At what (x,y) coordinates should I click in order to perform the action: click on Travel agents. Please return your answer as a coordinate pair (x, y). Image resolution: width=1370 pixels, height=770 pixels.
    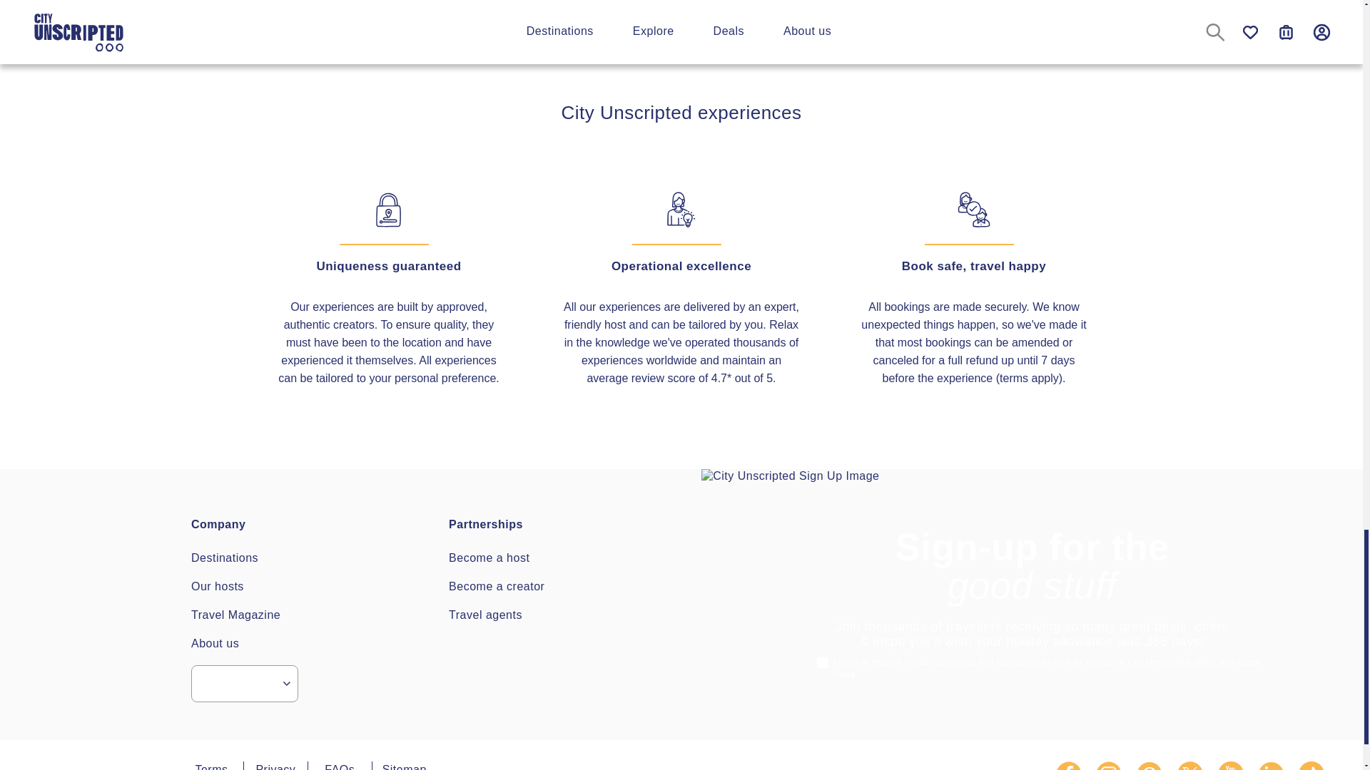
    Looking at the image, I should click on (485, 615).